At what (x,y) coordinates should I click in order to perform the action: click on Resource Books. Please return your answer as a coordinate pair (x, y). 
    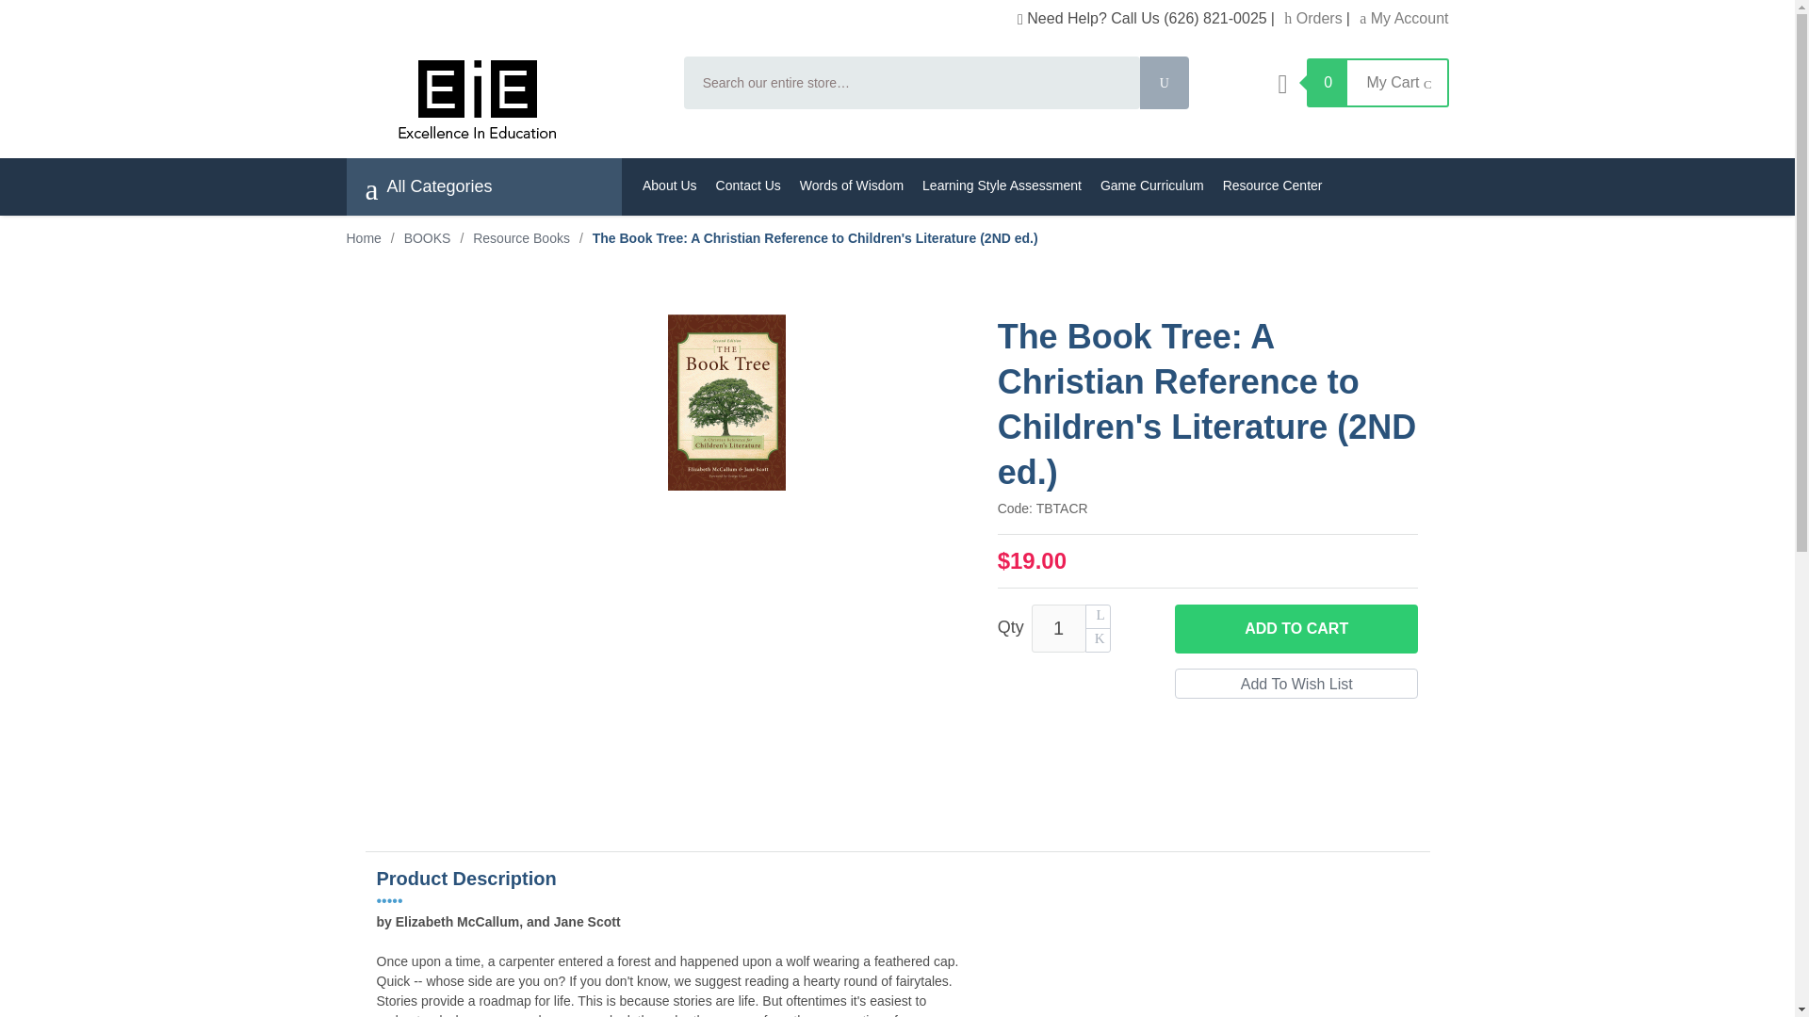
    Looking at the image, I should click on (520, 238).